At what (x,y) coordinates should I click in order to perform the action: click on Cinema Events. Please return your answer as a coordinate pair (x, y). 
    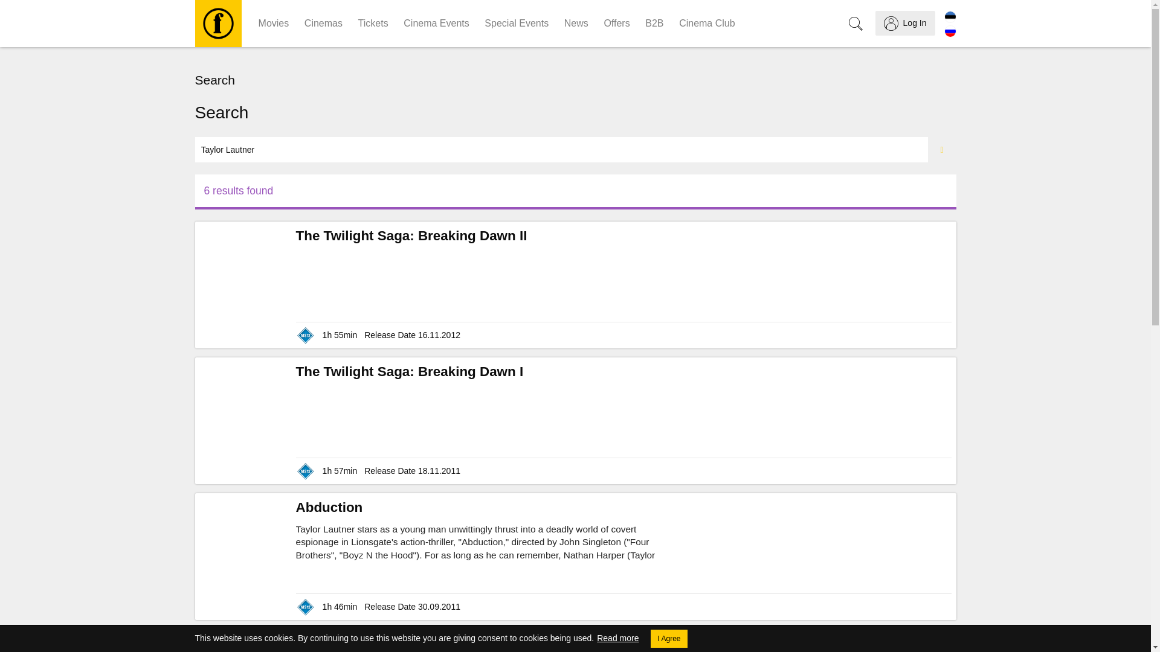
    Looking at the image, I should click on (436, 23).